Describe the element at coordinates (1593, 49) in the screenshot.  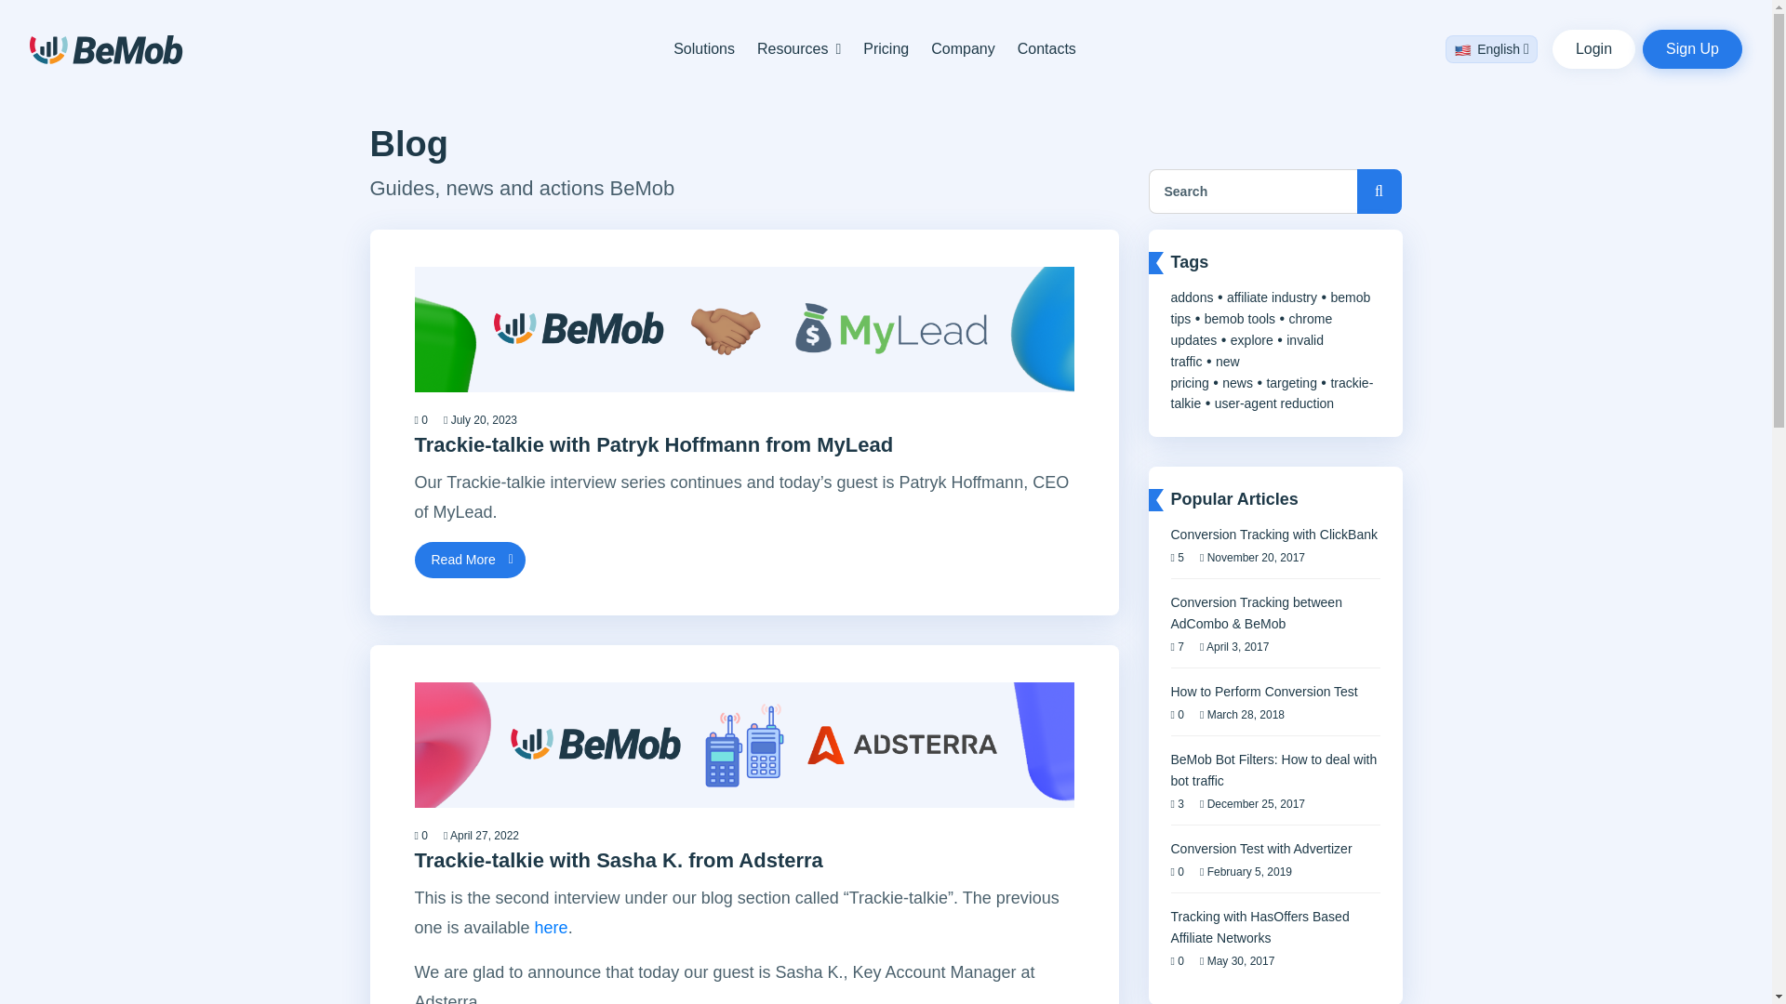
I see `Login` at that location.